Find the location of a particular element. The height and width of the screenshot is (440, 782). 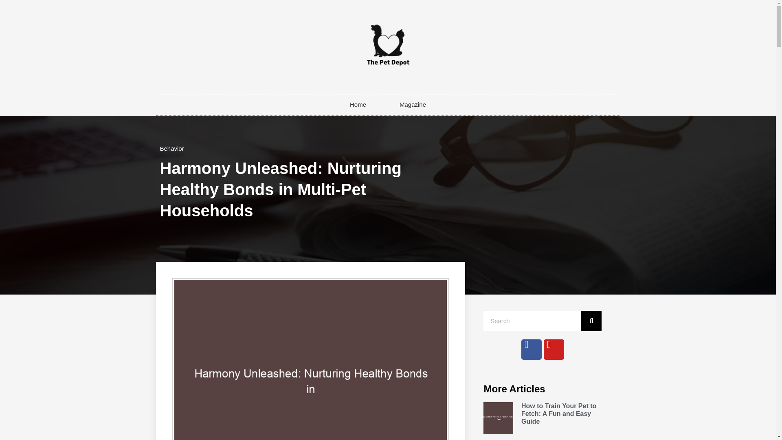

Behavior is located at coordinates (171, 148).